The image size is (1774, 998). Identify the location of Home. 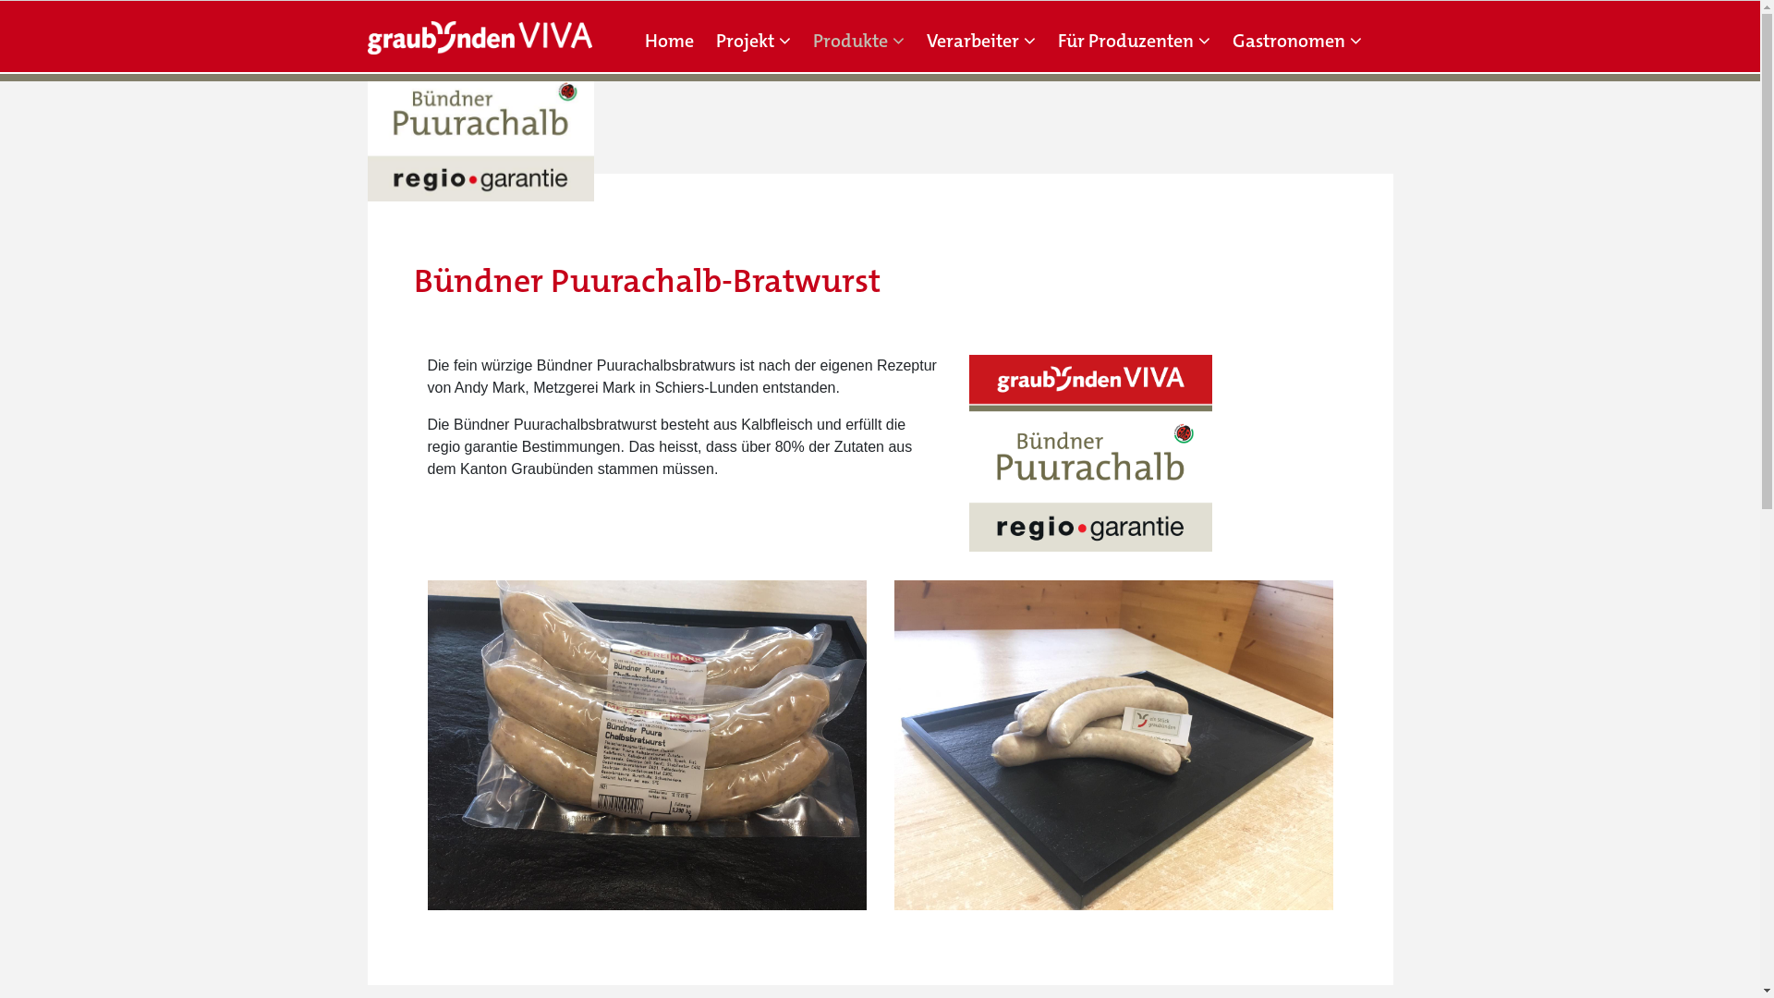
(669, 41).